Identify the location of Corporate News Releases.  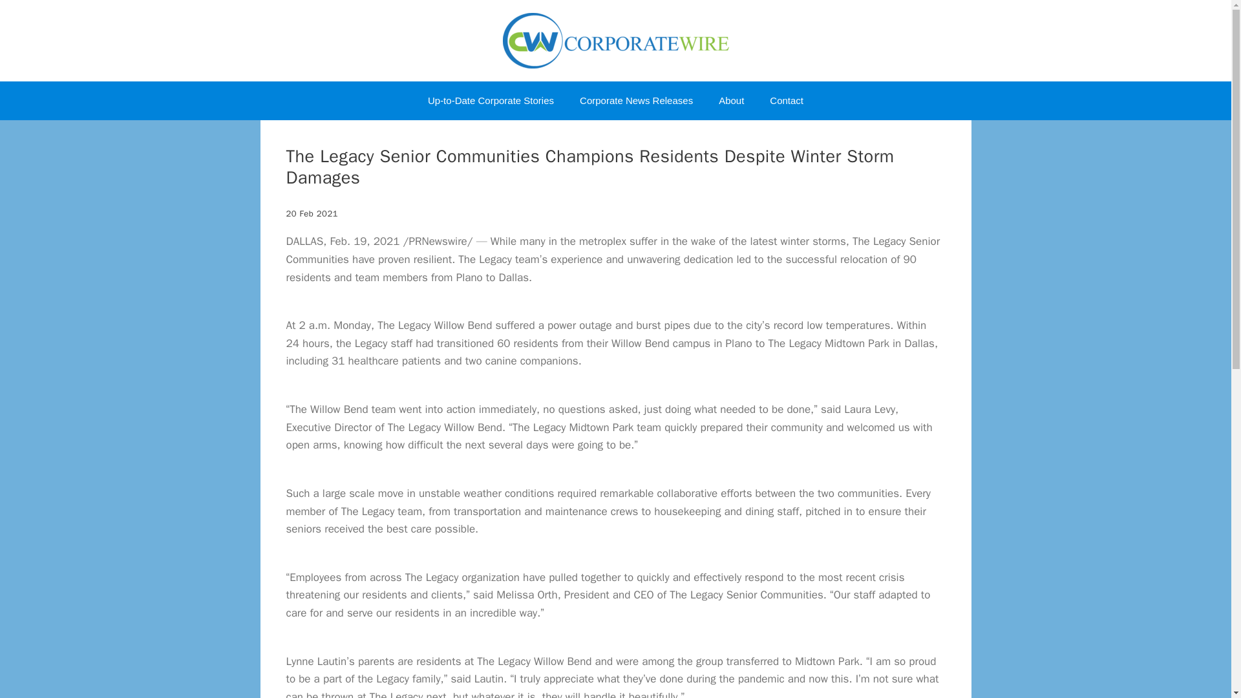
(636, 101).